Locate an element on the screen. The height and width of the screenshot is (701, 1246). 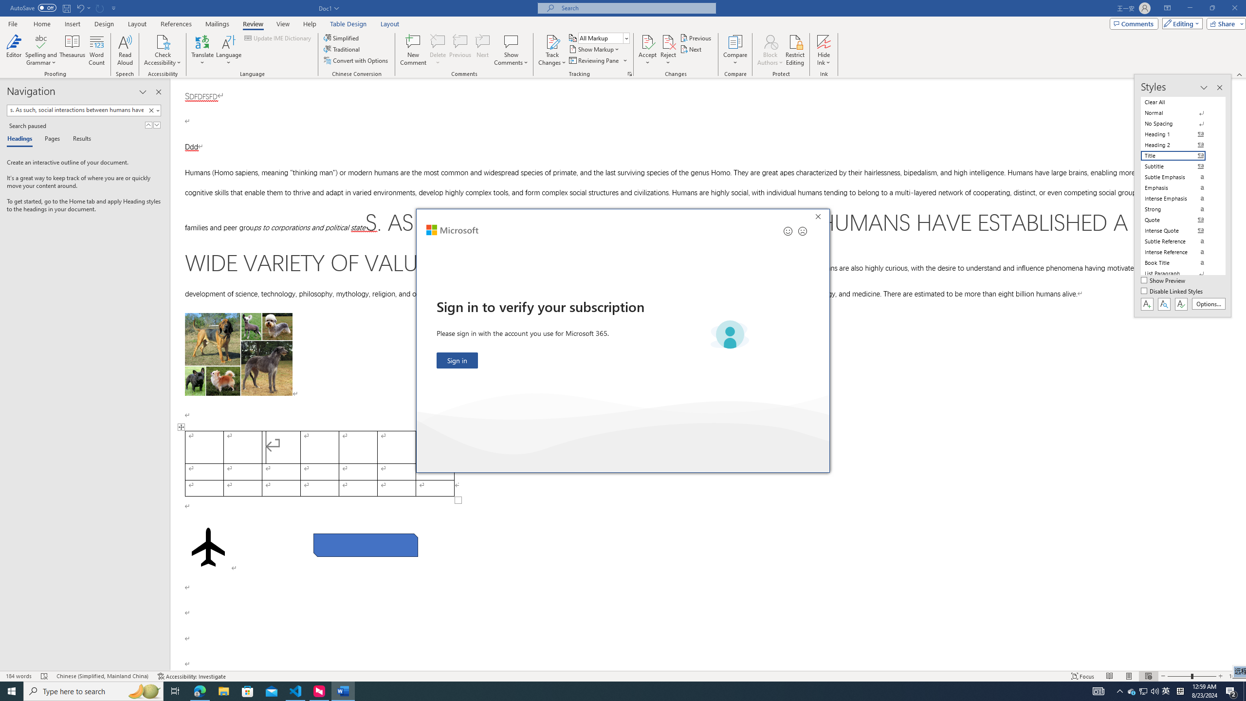
Traditional is located at coordinates (343, 49).